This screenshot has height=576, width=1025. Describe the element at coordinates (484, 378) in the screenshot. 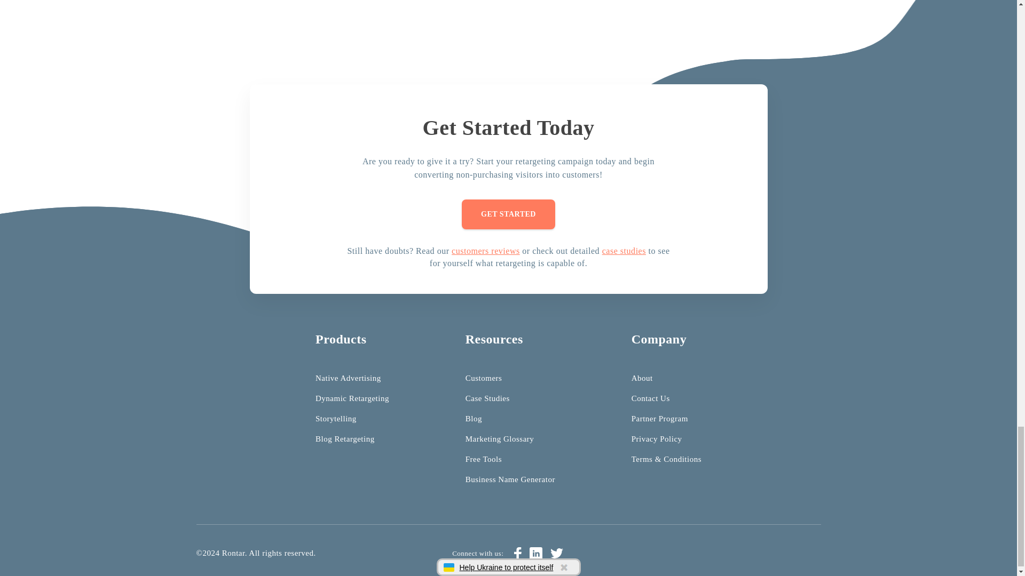

I see `Customers` at that location.